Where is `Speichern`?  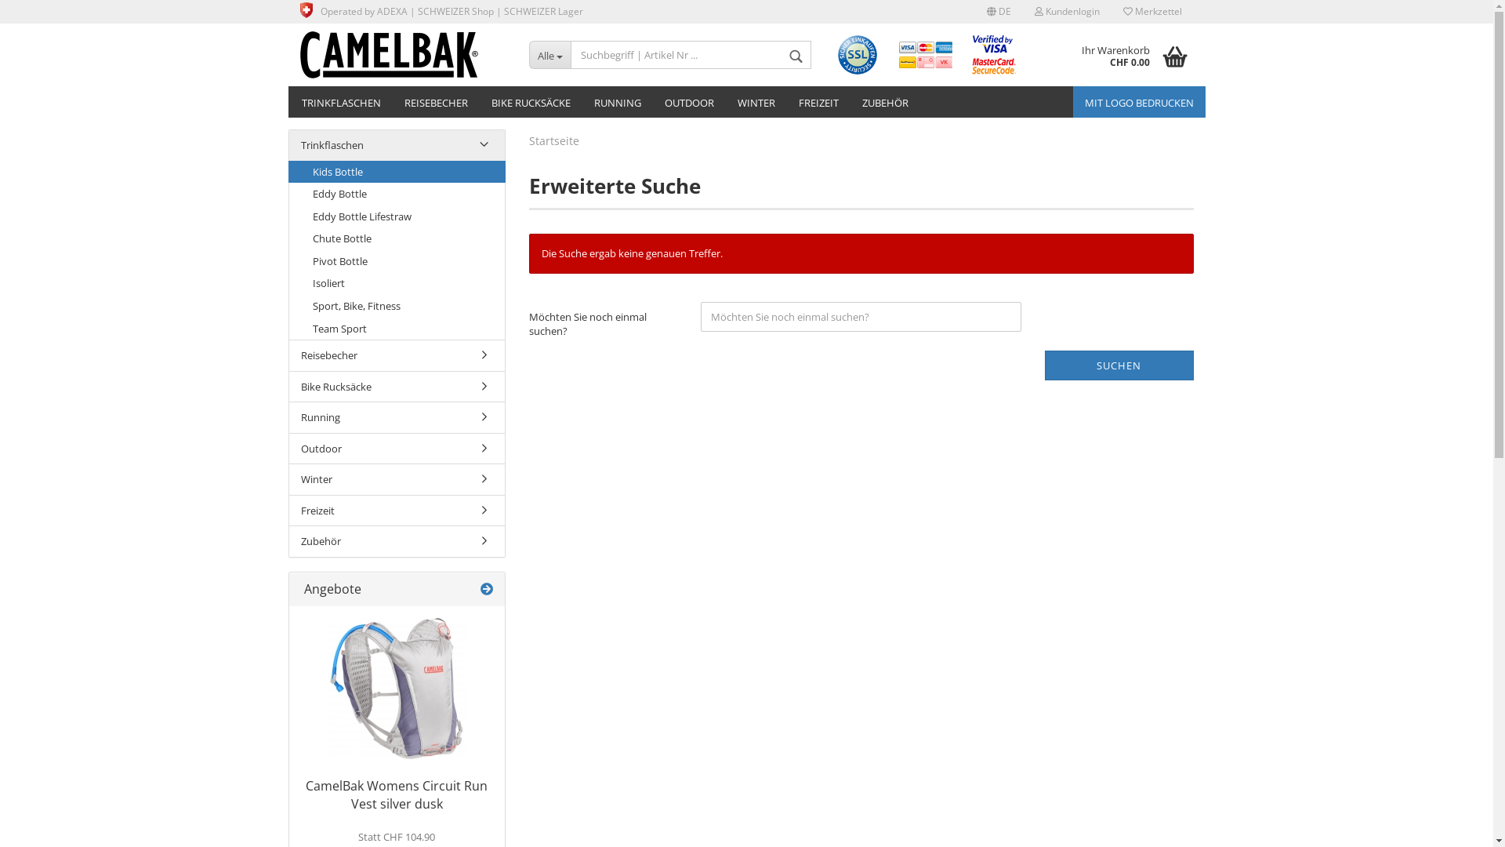 Speichern is located at coordinates (913, 187).